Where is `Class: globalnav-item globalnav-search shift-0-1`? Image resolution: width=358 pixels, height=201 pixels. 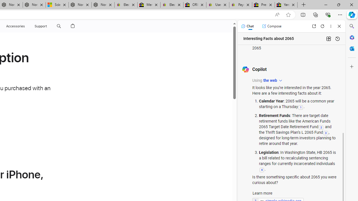 Class: globalnav-item globalnav-search shift-0-1 is located at coordinates (59, 26).